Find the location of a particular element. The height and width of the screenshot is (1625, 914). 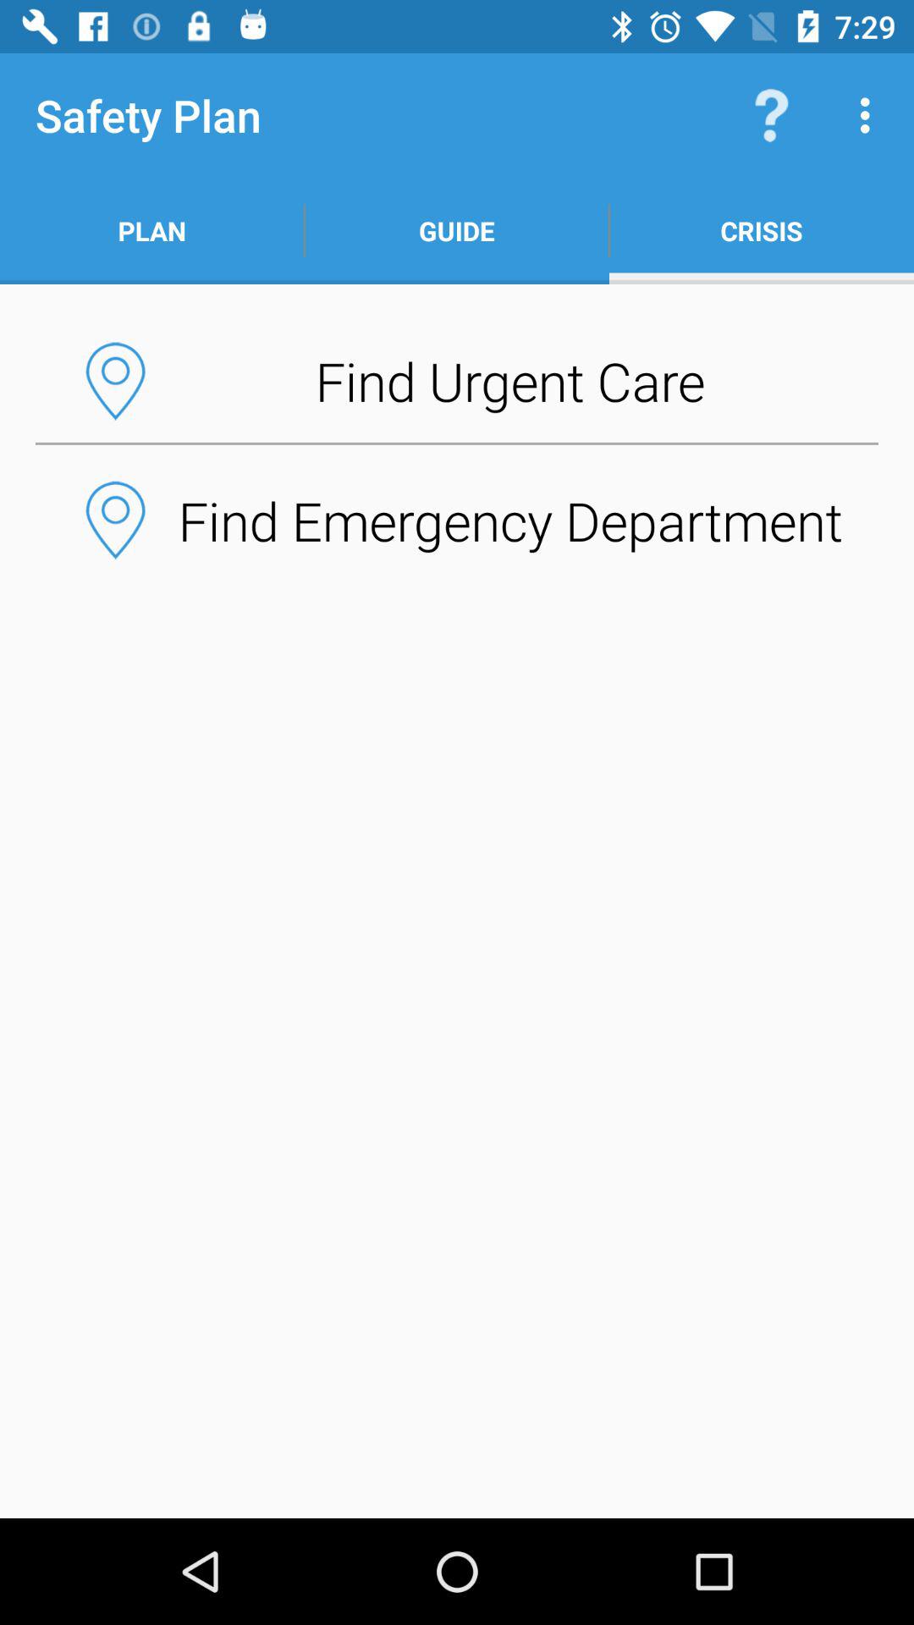

open crisis icon is located at coordinates (762, 230).